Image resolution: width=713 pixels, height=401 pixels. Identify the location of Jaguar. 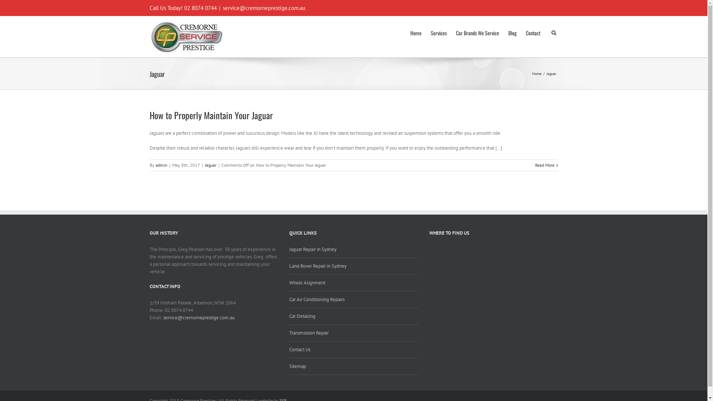
(553, 74).